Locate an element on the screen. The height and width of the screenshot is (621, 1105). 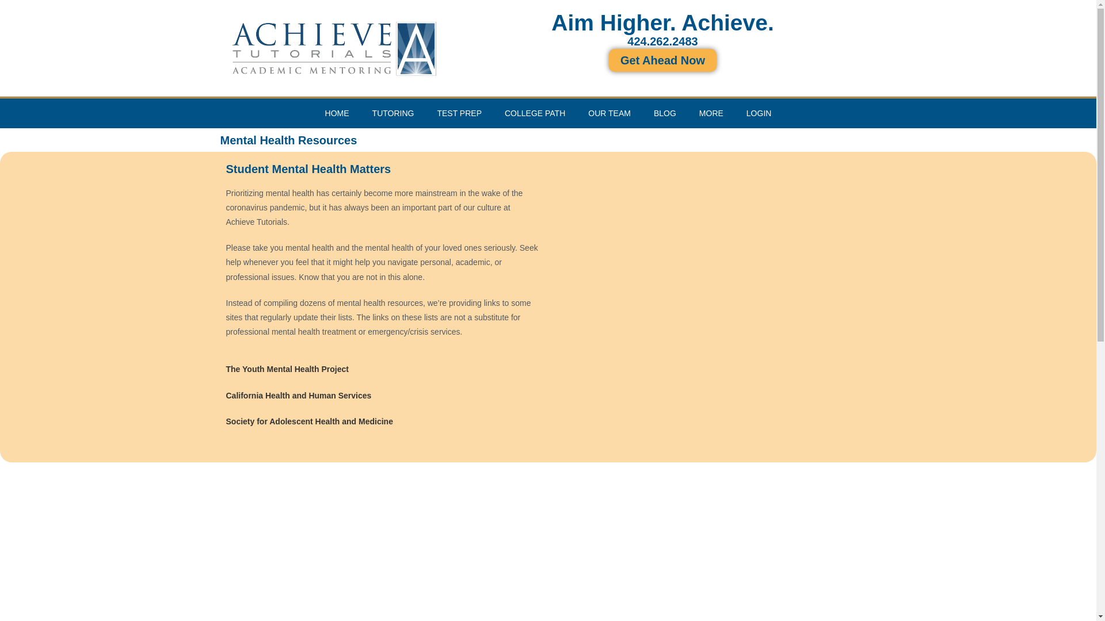
LOGIN is located at coordinates (759, 113).